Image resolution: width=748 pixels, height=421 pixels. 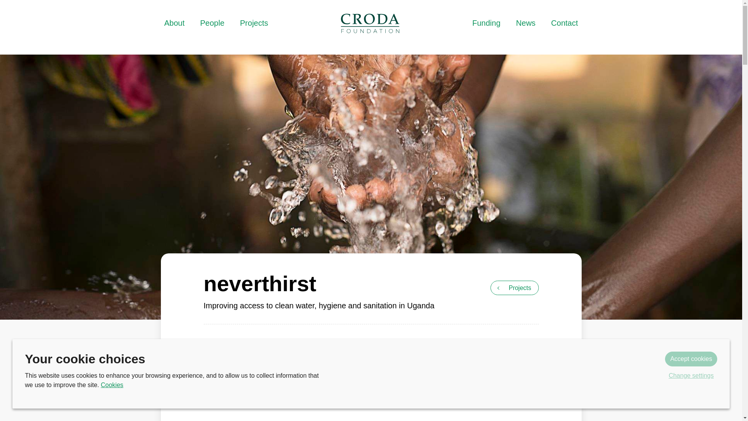 I want to click on Projects, so click(x=254, y=23).